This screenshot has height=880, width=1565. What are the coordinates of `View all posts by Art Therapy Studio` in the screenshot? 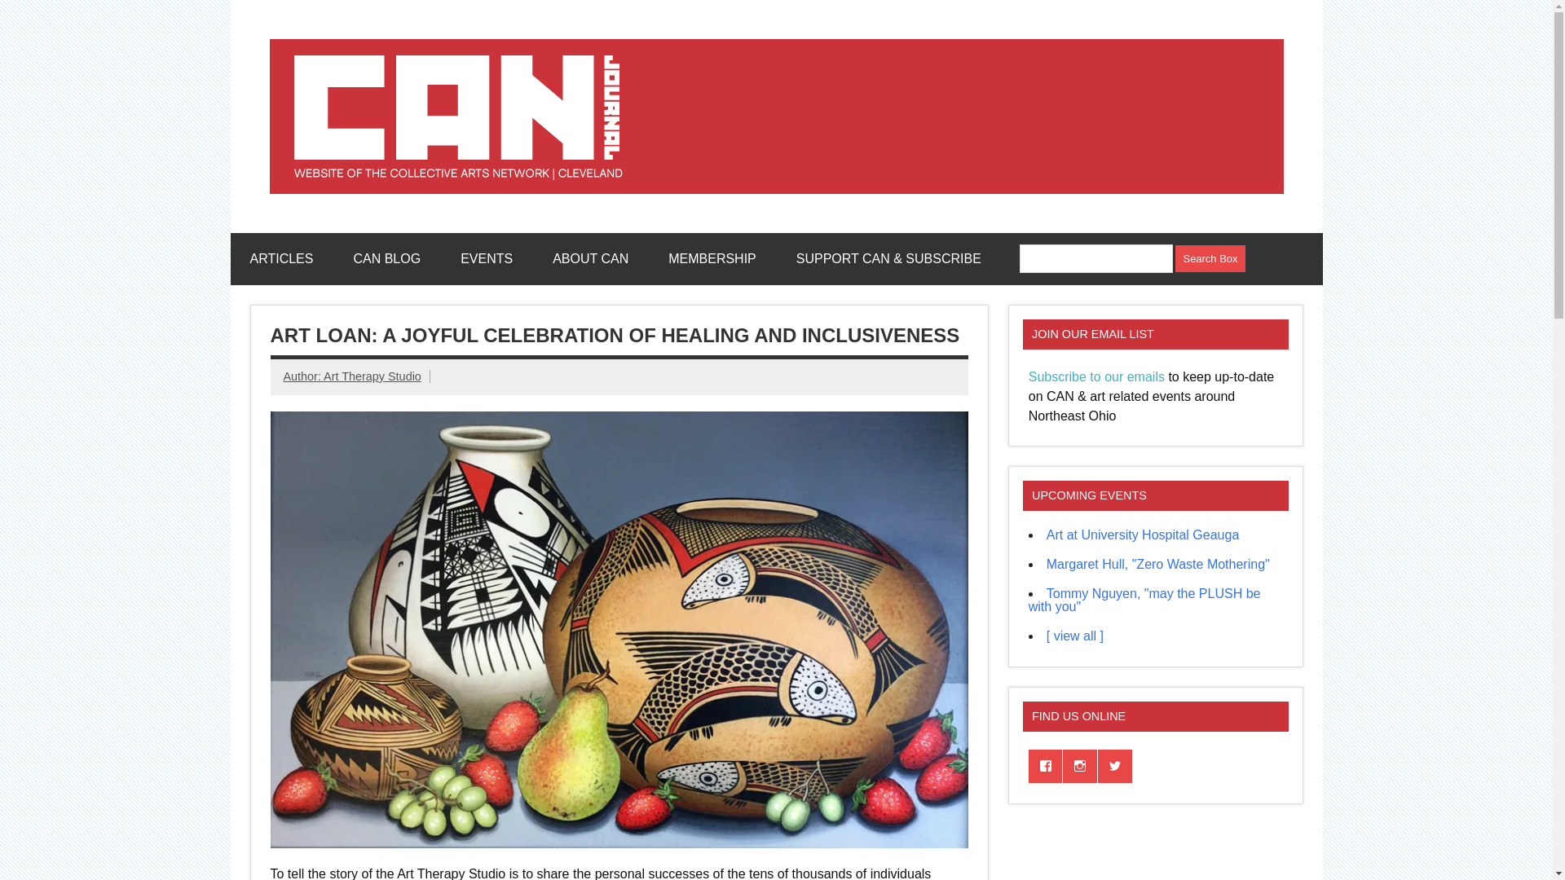 It's located at (303, 376).